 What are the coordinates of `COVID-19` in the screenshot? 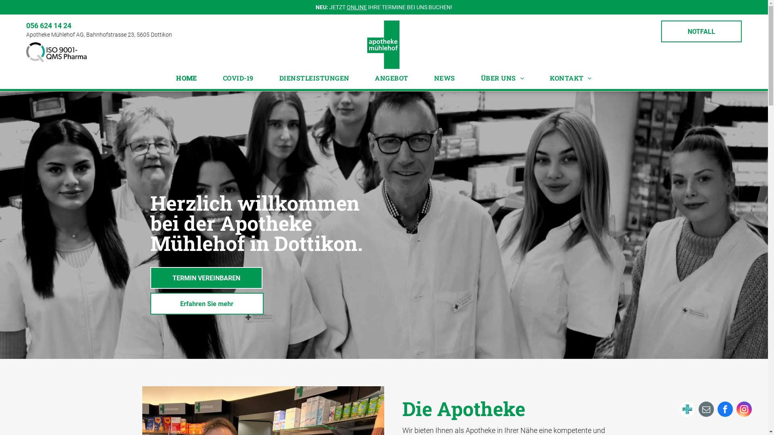 It's located at (238, 78).